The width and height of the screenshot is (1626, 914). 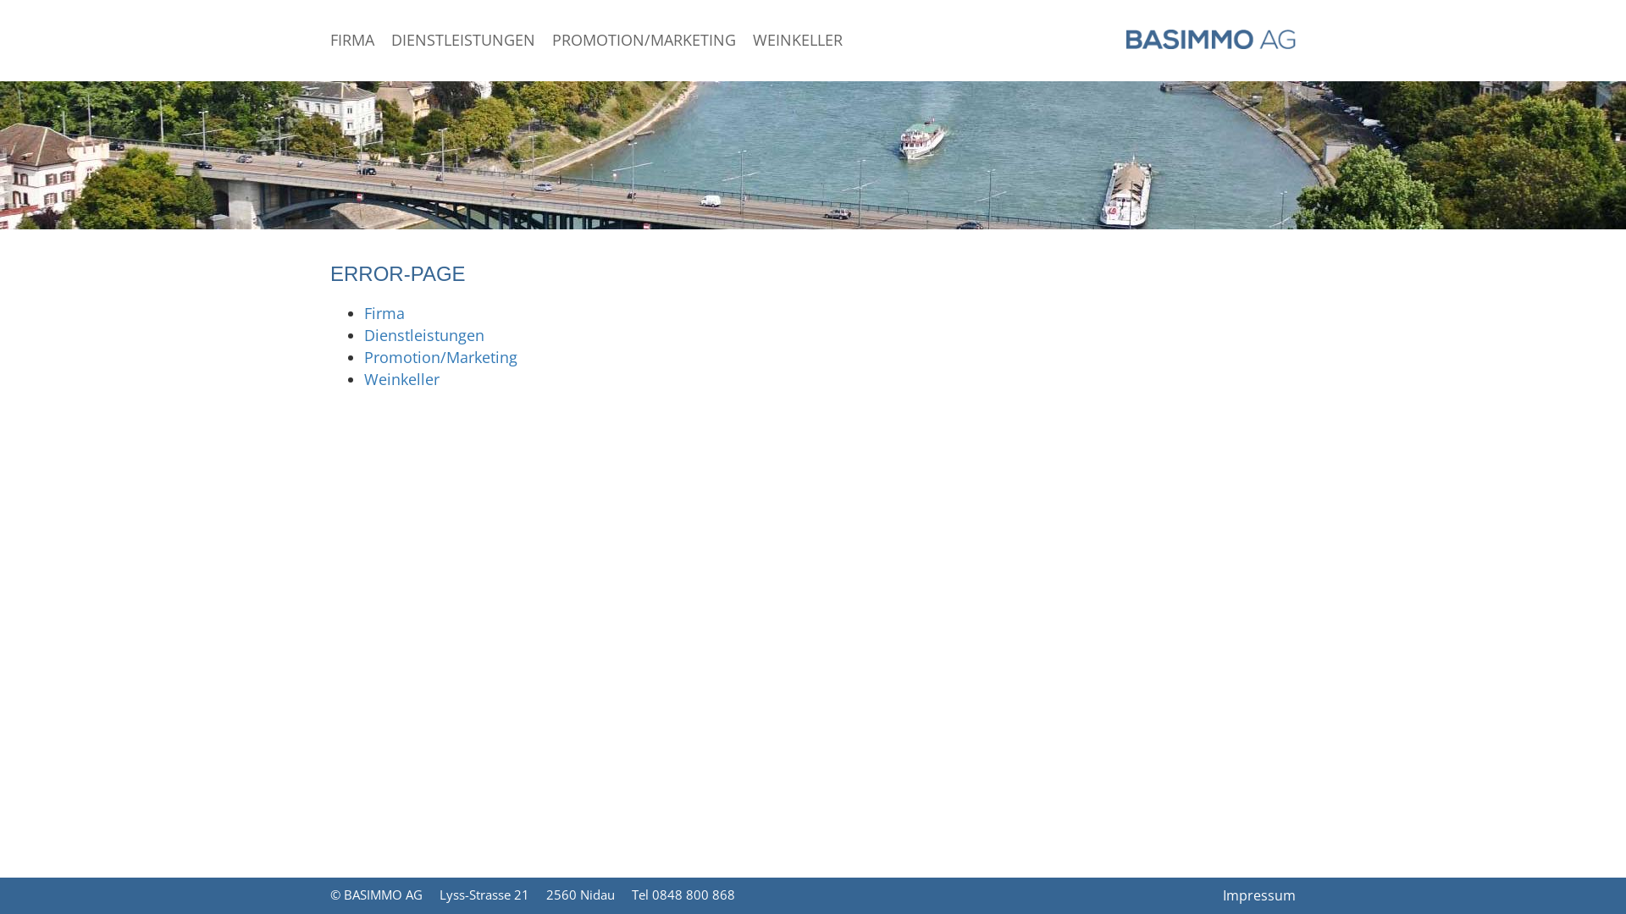 What do you see at coordinates (352, 42) in the screenshot?
I see `FIRMA` at bounding box center [352, 42].